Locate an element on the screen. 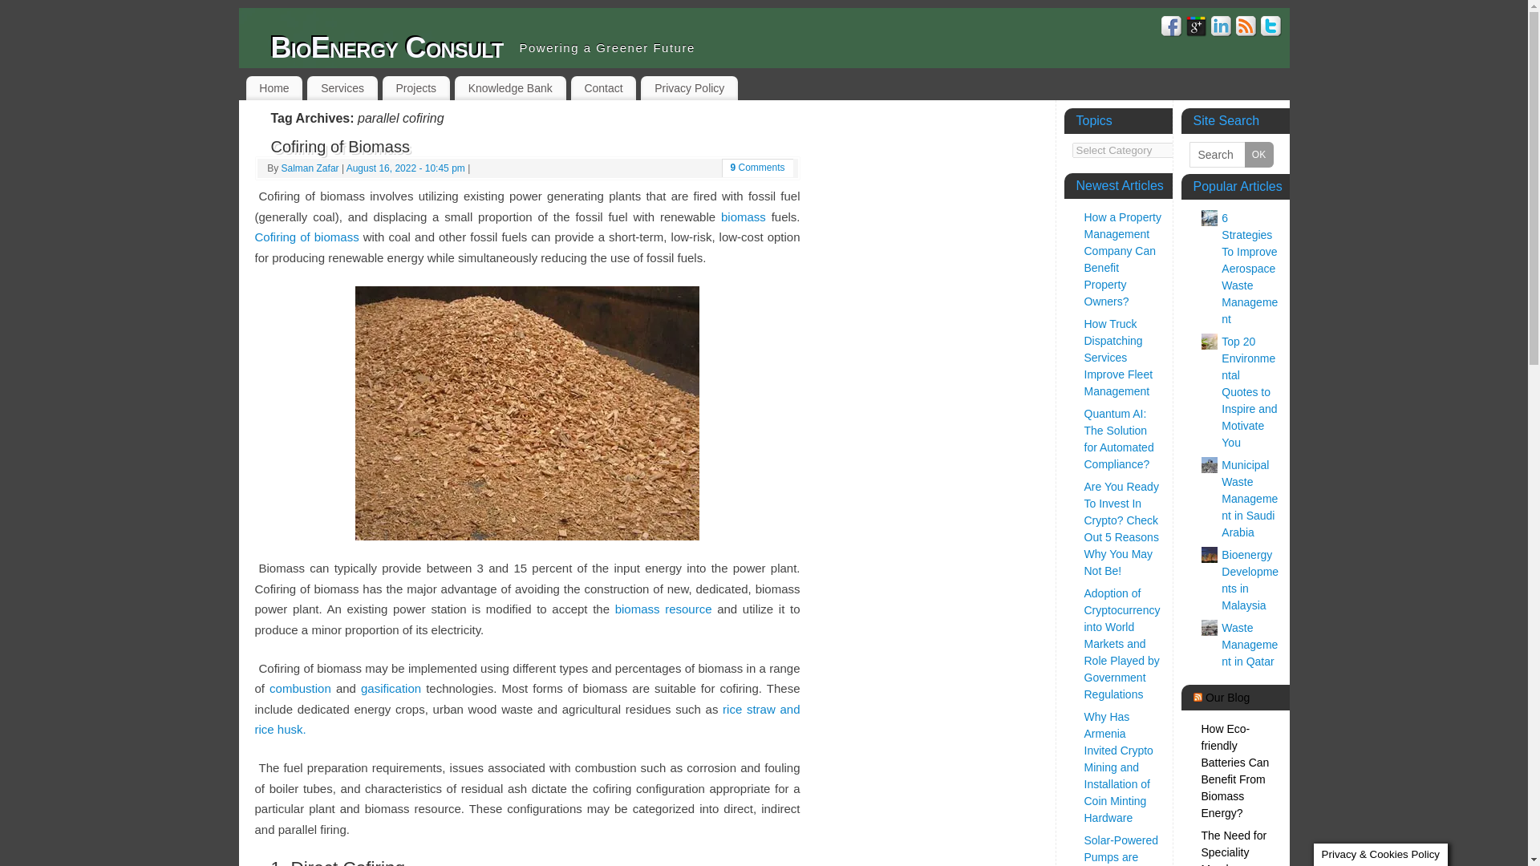 This screenshot has height=866, width=1540. biomass is located at coordinates (743, 216).